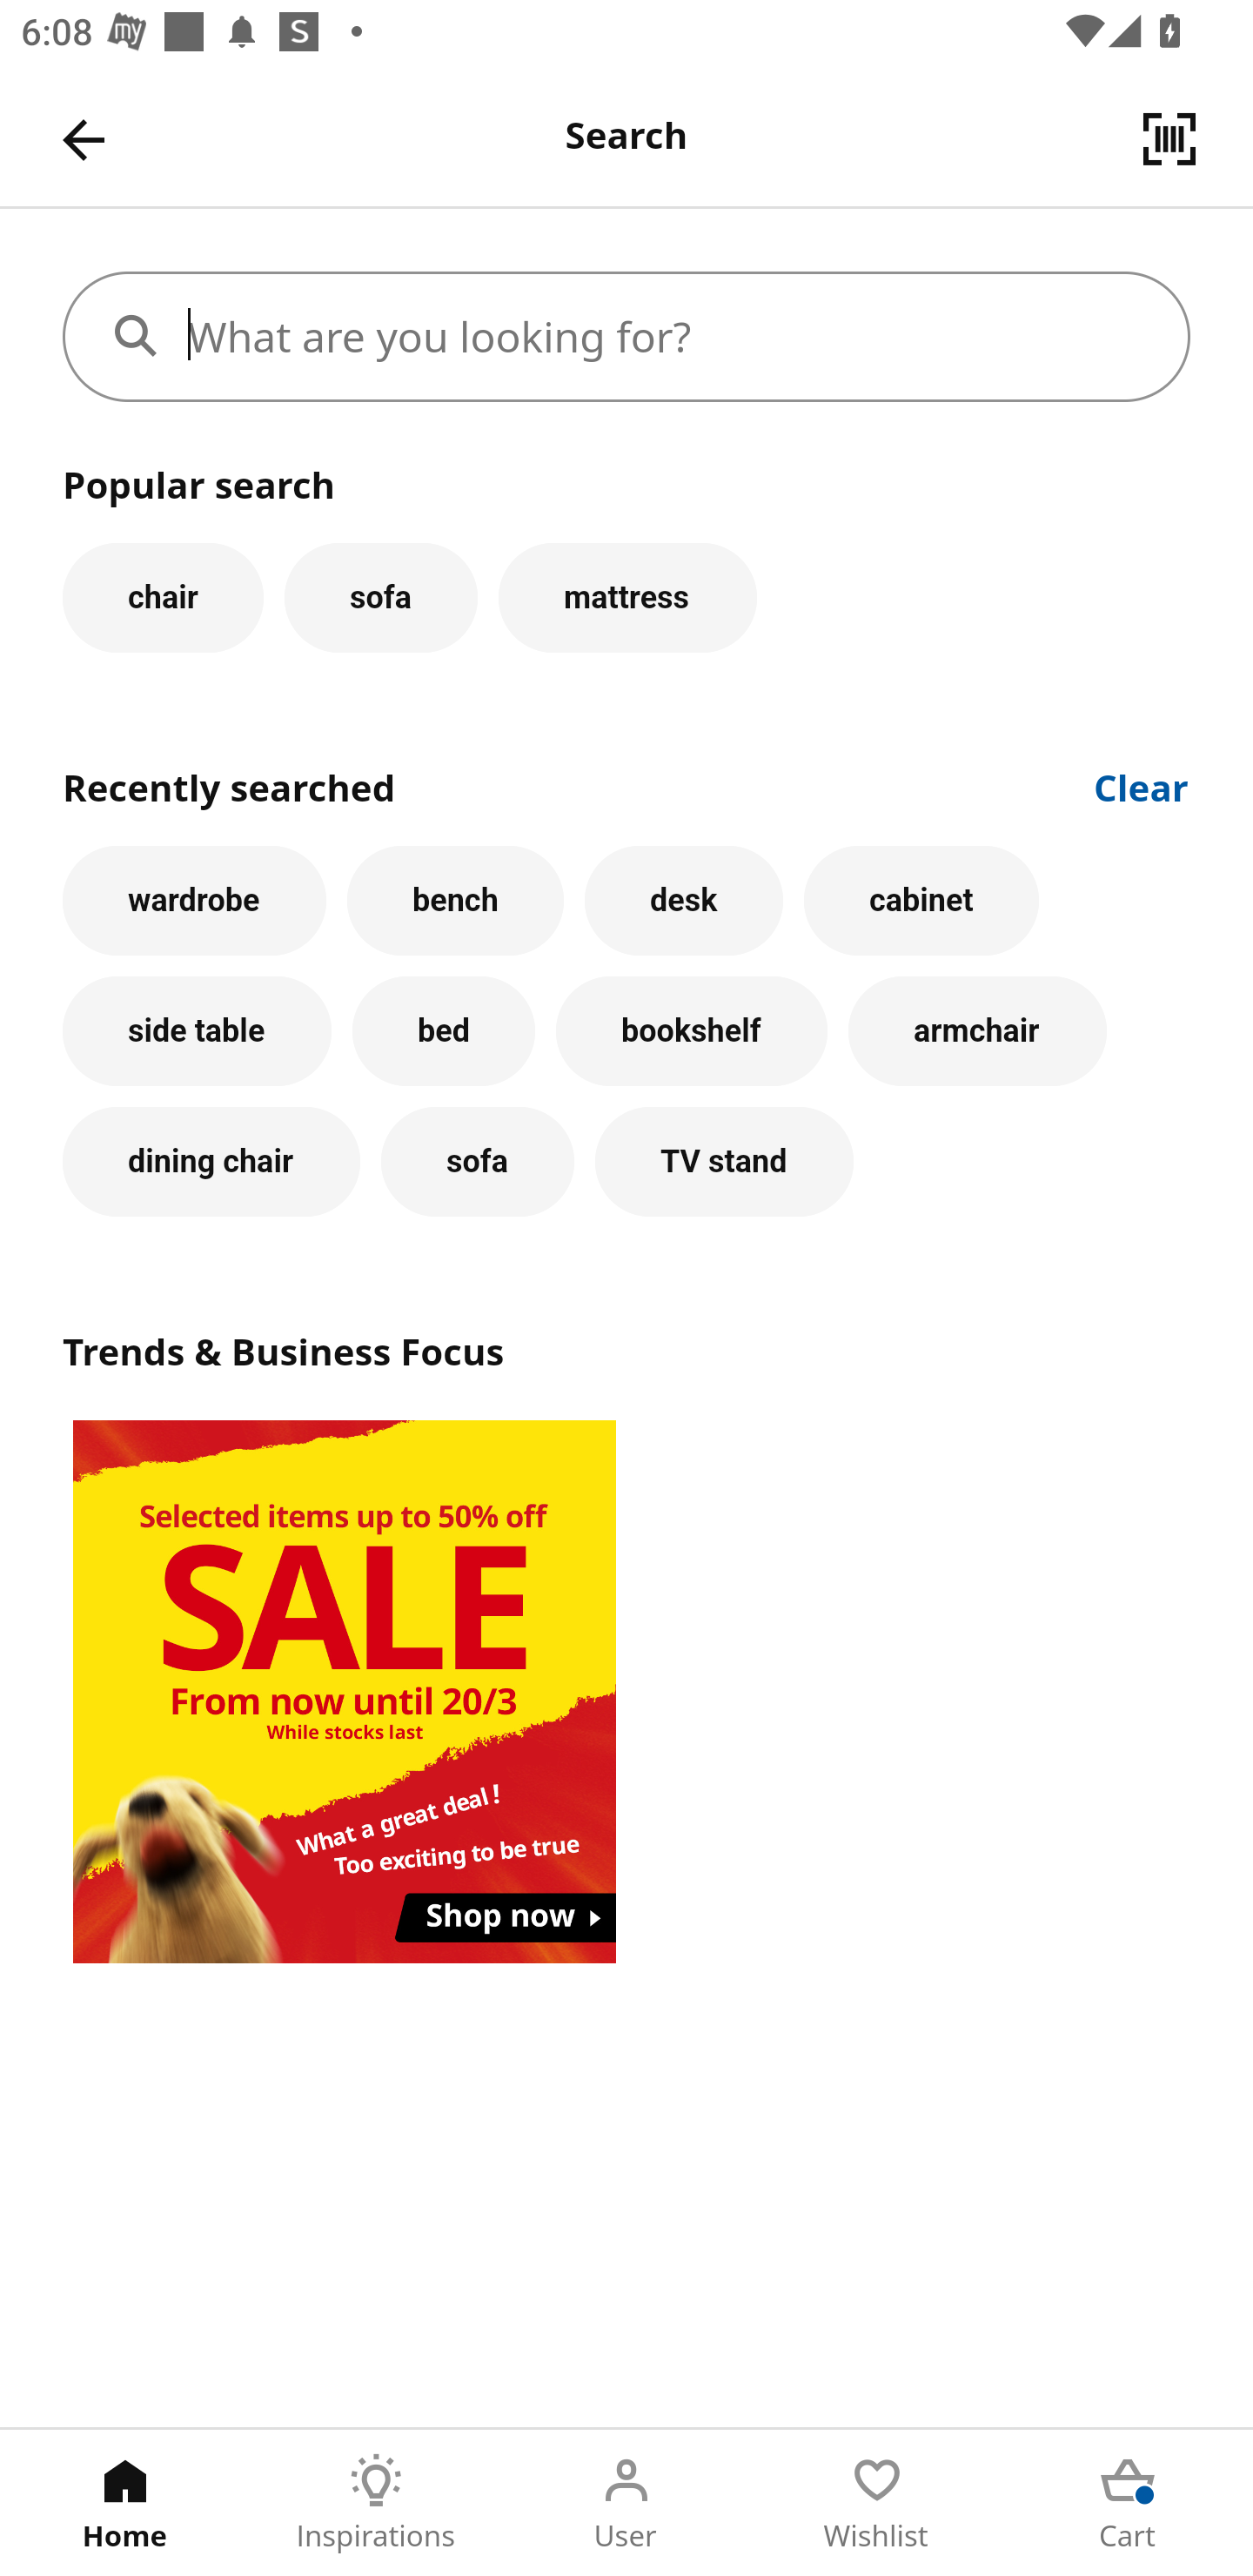  I want to click on sofa, so click(380, 597).